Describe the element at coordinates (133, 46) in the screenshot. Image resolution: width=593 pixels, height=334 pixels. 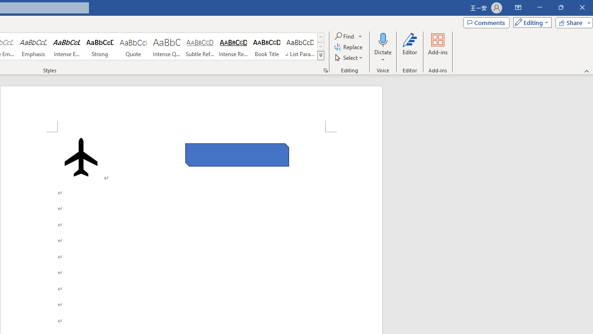
I see `Quote` at that location.